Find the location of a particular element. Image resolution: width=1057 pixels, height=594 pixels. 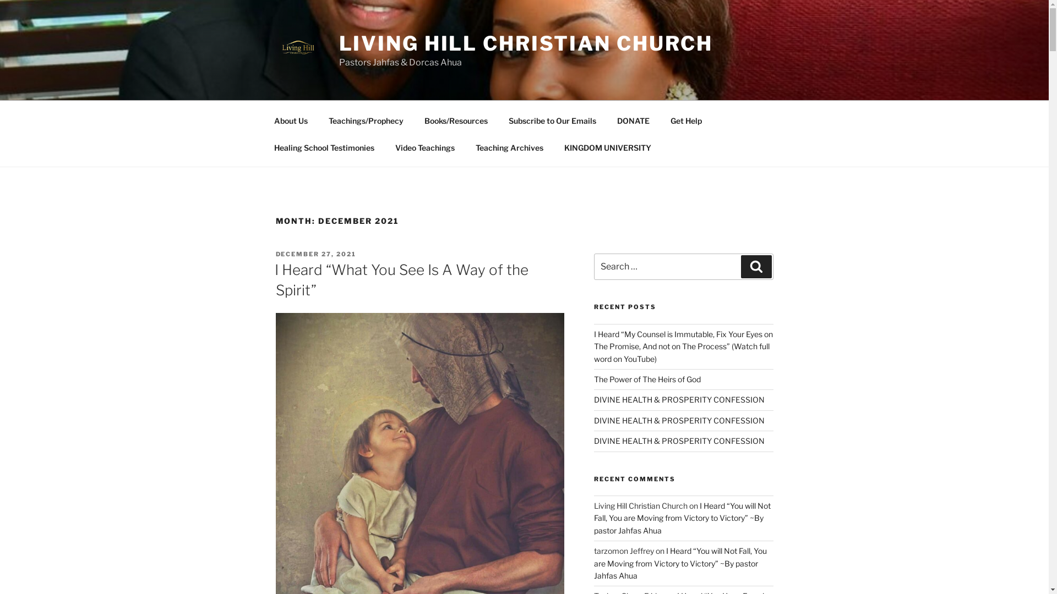

Teaching Archives is located at coordinates (509, 147).